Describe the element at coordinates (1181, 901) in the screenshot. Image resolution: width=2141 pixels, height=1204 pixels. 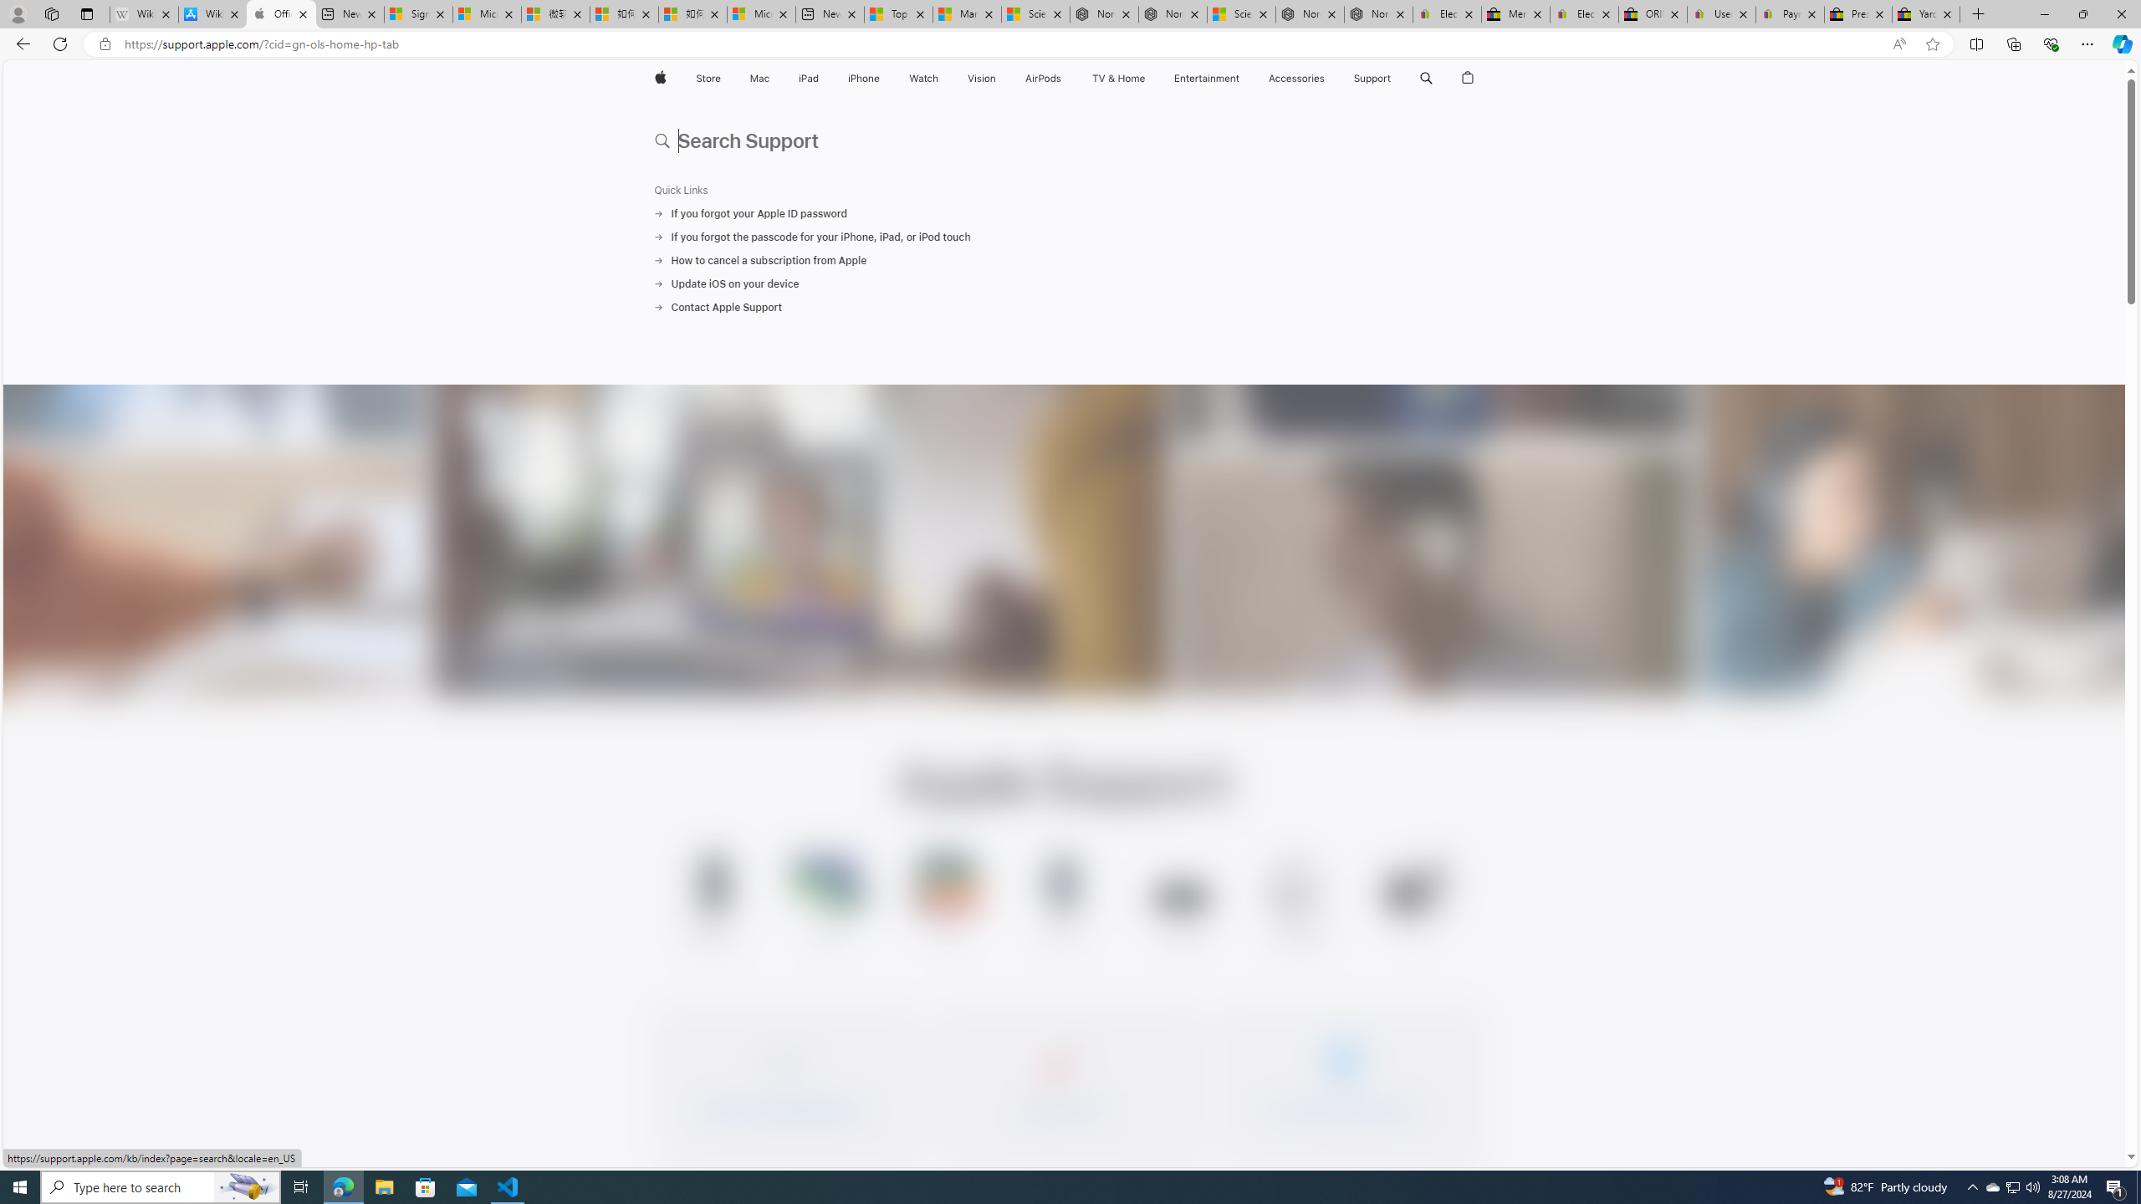
I see `Apple Vision Pro Support` at that location.